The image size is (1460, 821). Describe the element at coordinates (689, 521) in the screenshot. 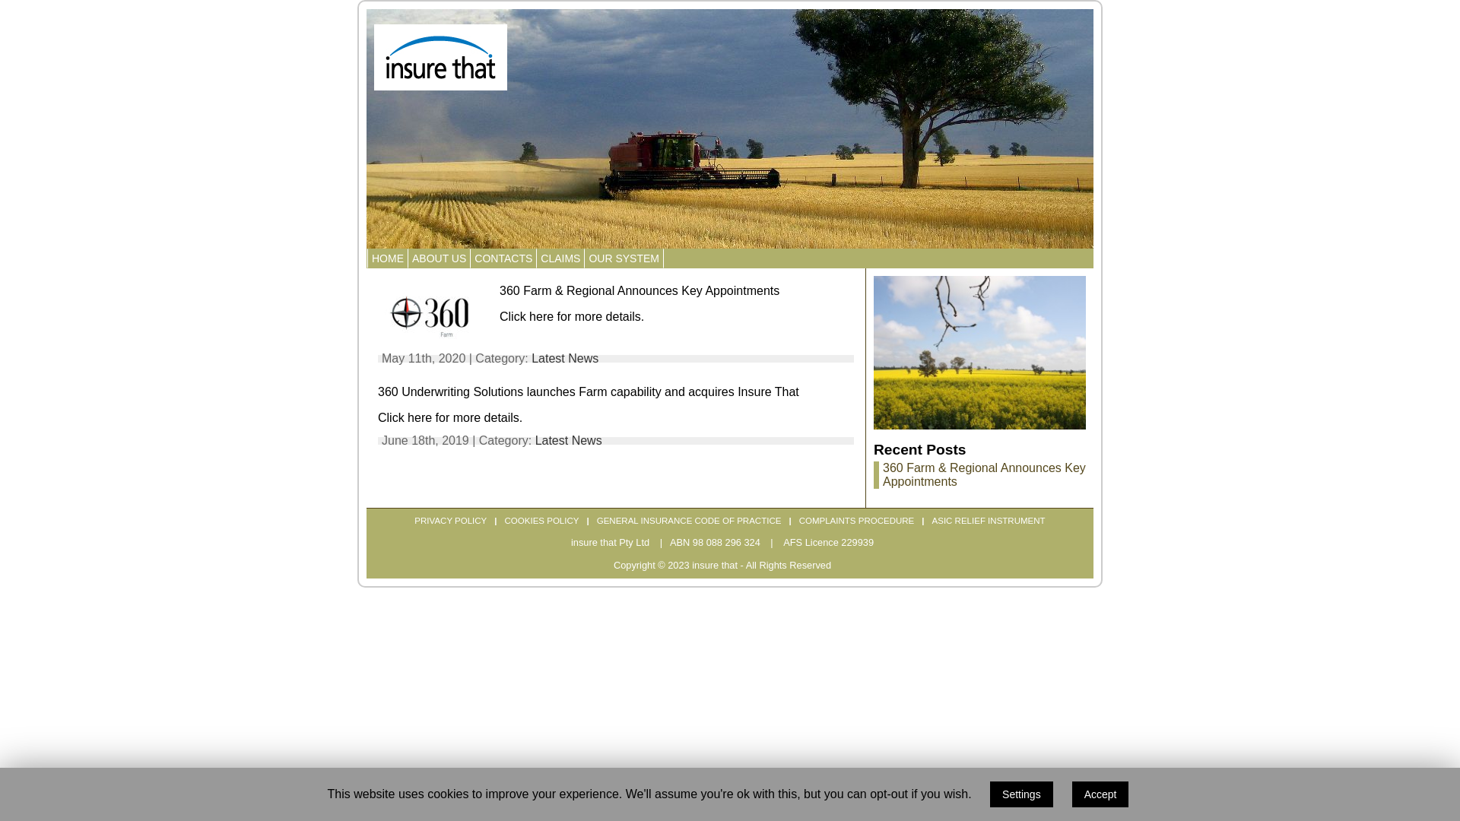

I see `GENERAL INSURANCE CODE OF PRACTICE` at that location.